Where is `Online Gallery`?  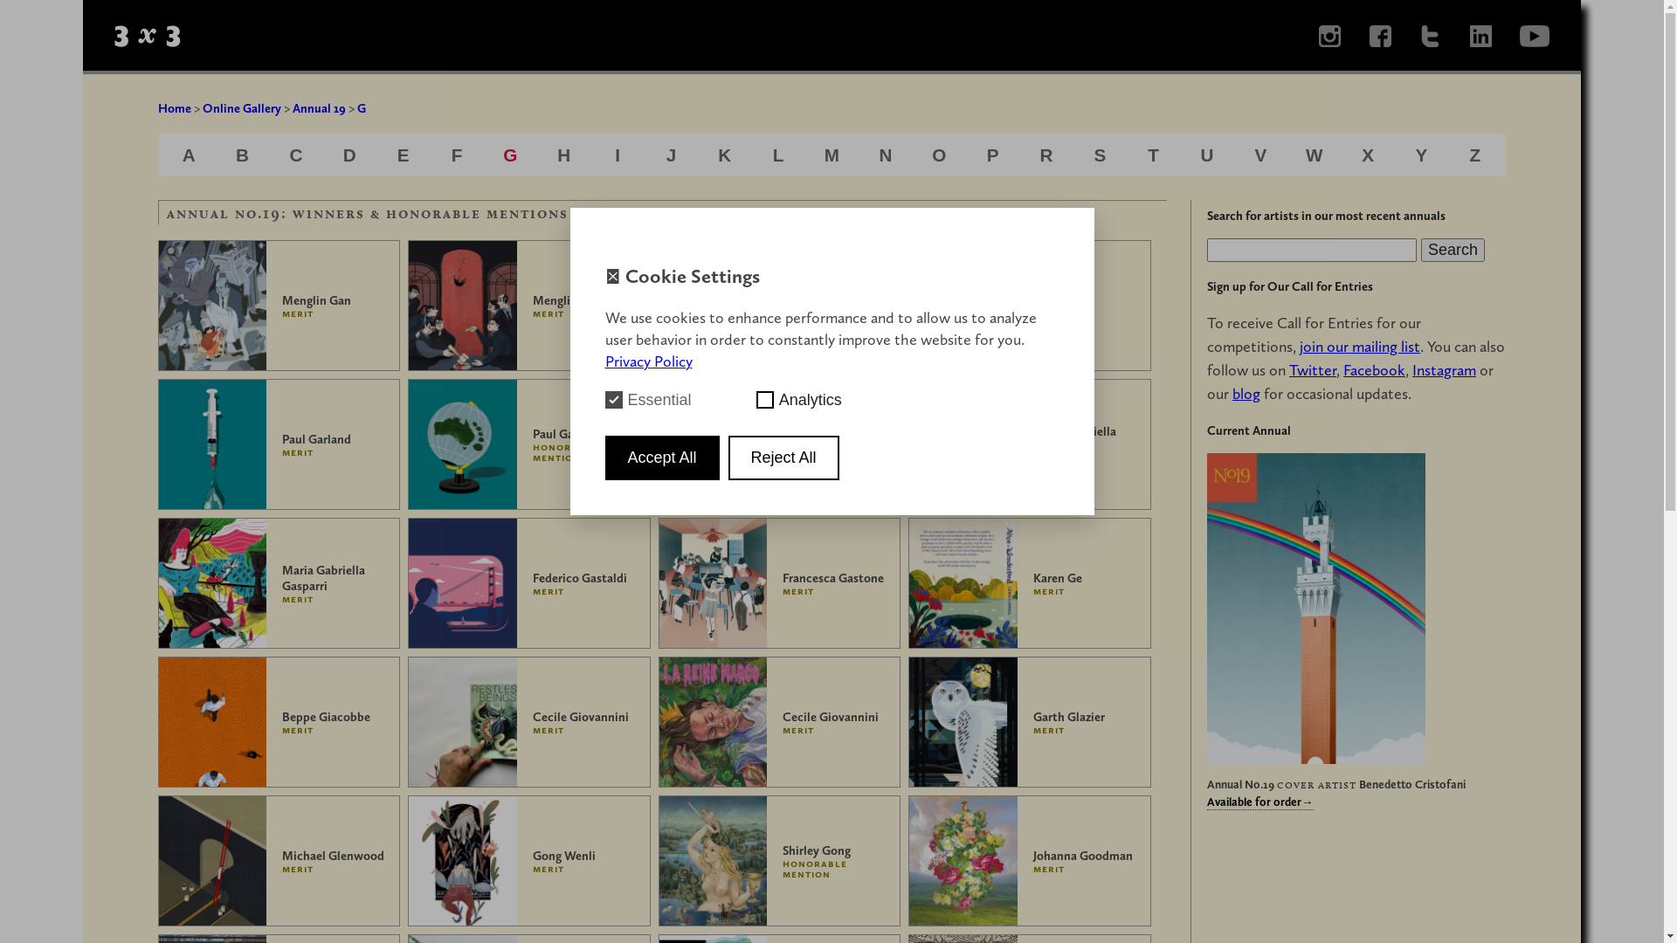
Online Gallery is located at coordinates (242, 108).